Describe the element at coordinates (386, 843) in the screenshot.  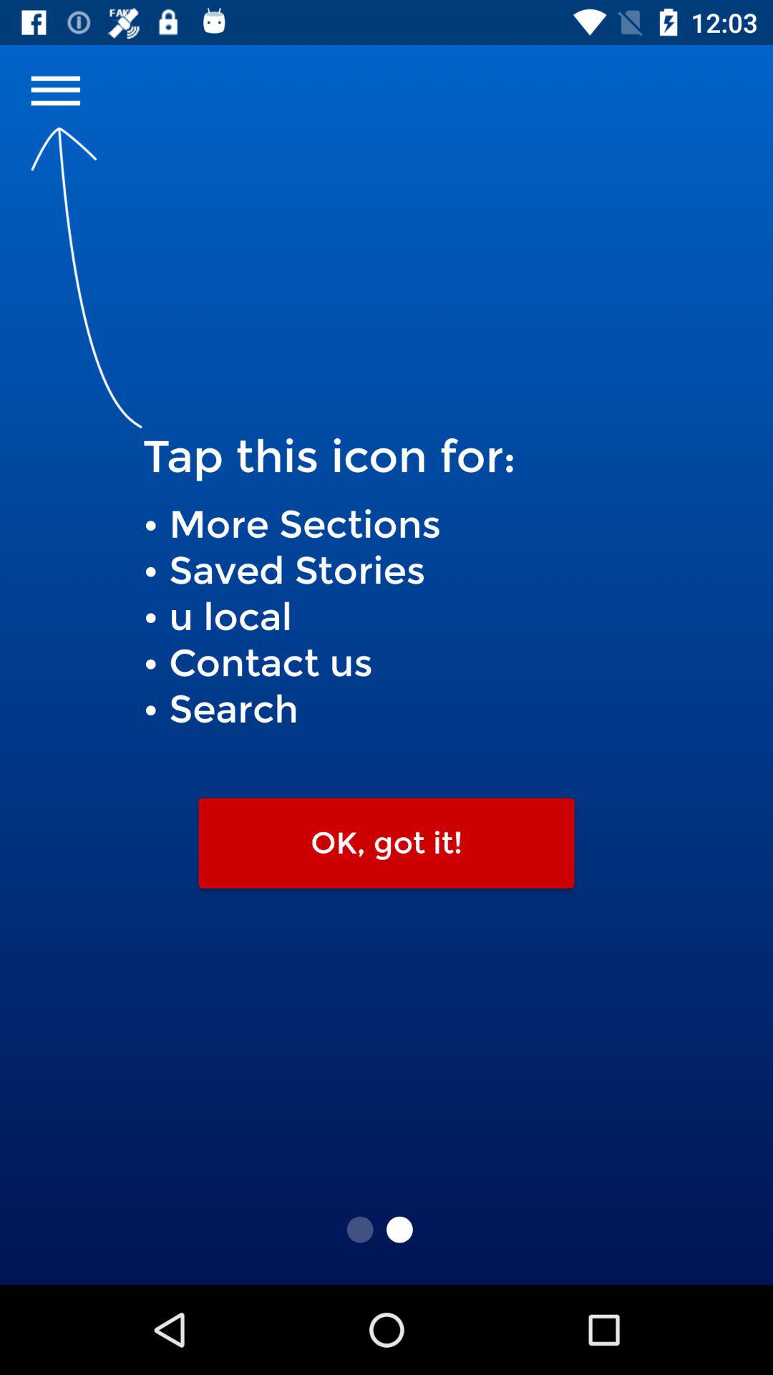
I see `click ok, got it!` at that location.